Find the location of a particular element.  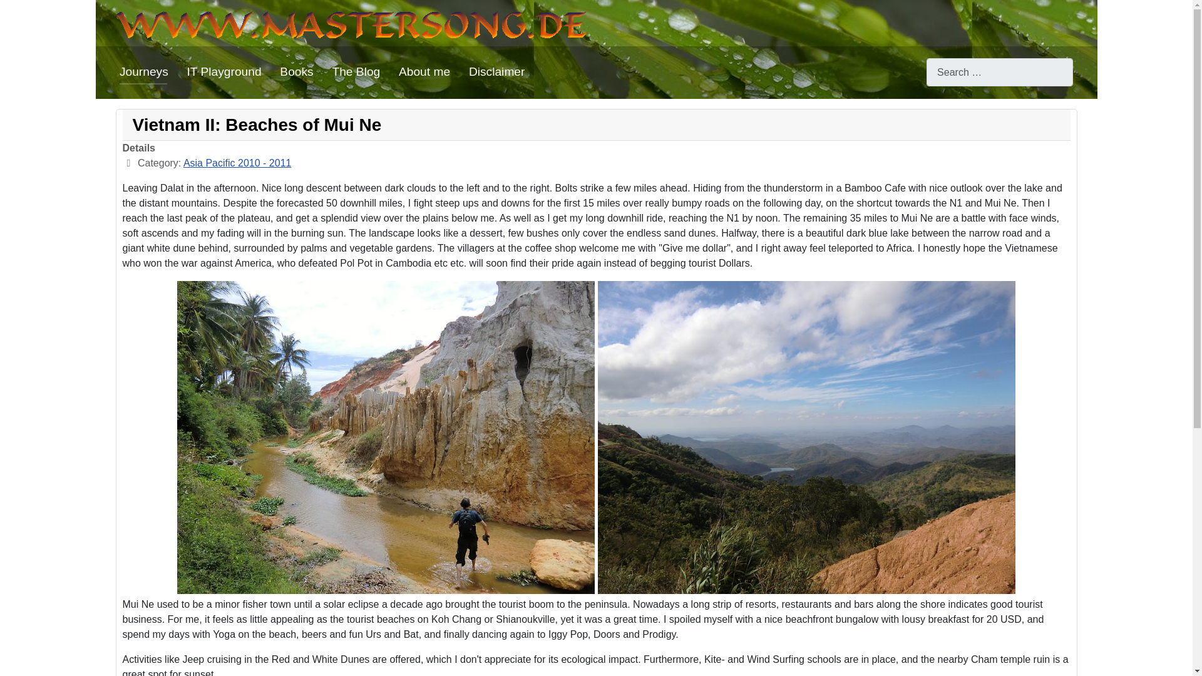

The Blog is located at coordinates (356, 71).